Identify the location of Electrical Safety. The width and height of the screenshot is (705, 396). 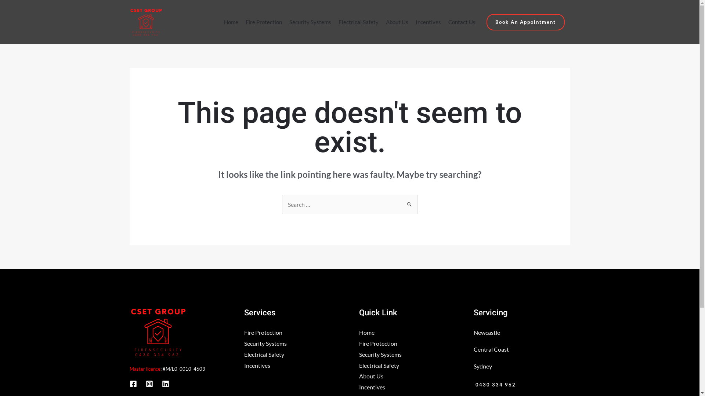
(379, 365).